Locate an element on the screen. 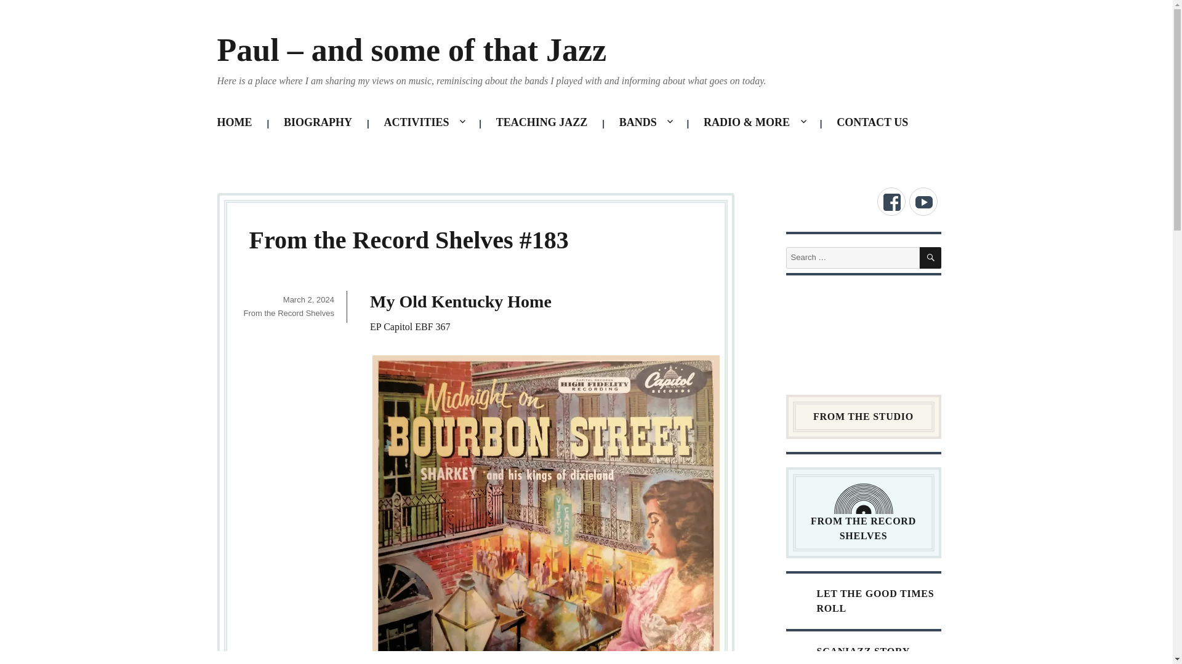 This screenshot has width=1182, height=664. BIOGRAPHY is located at coordinates (318, 122).